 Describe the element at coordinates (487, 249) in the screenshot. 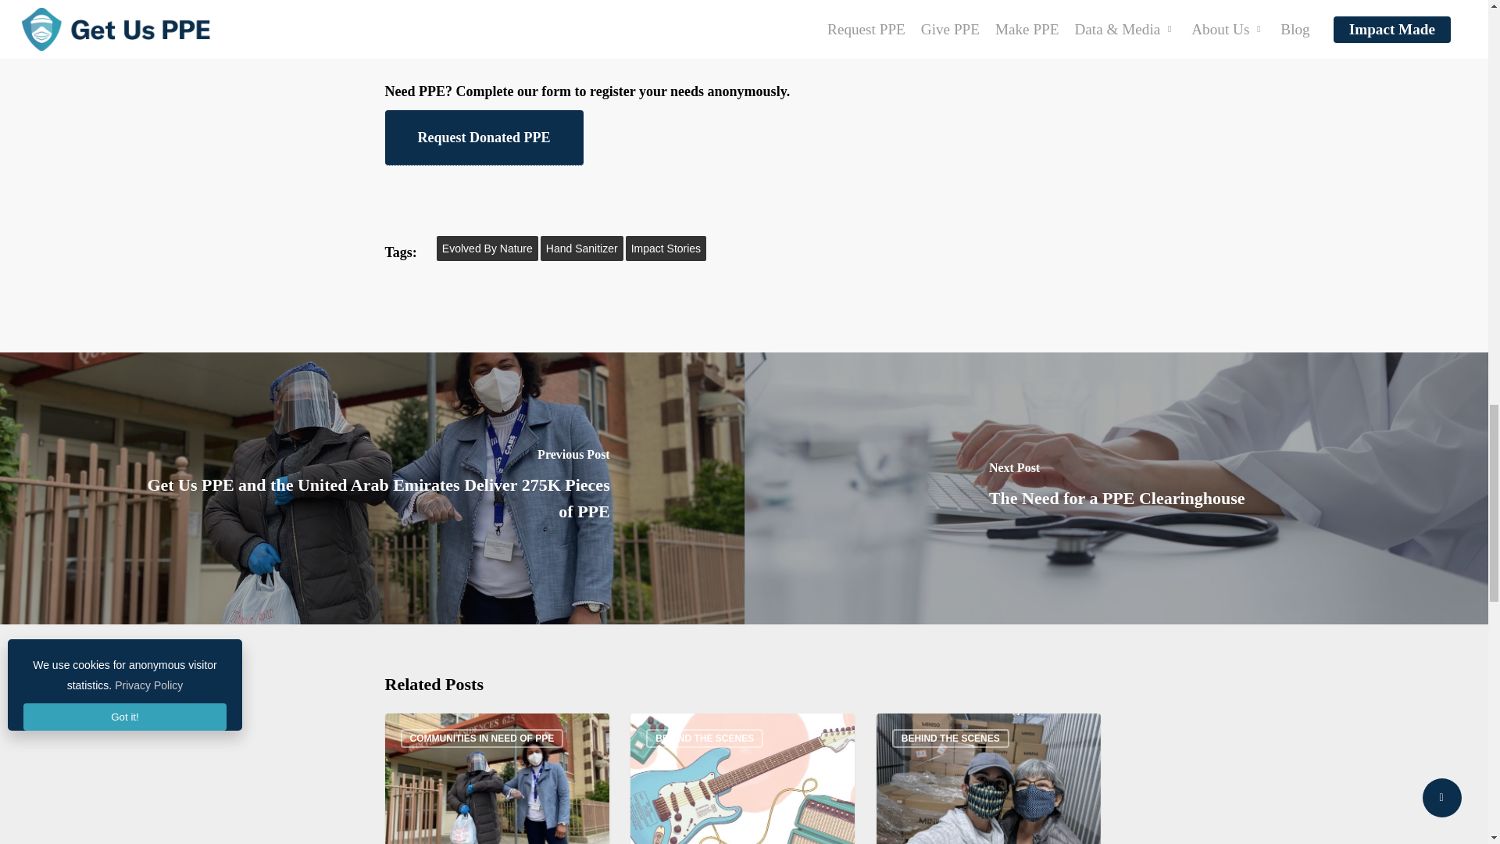

I see `Evolved By Nature` at that location.